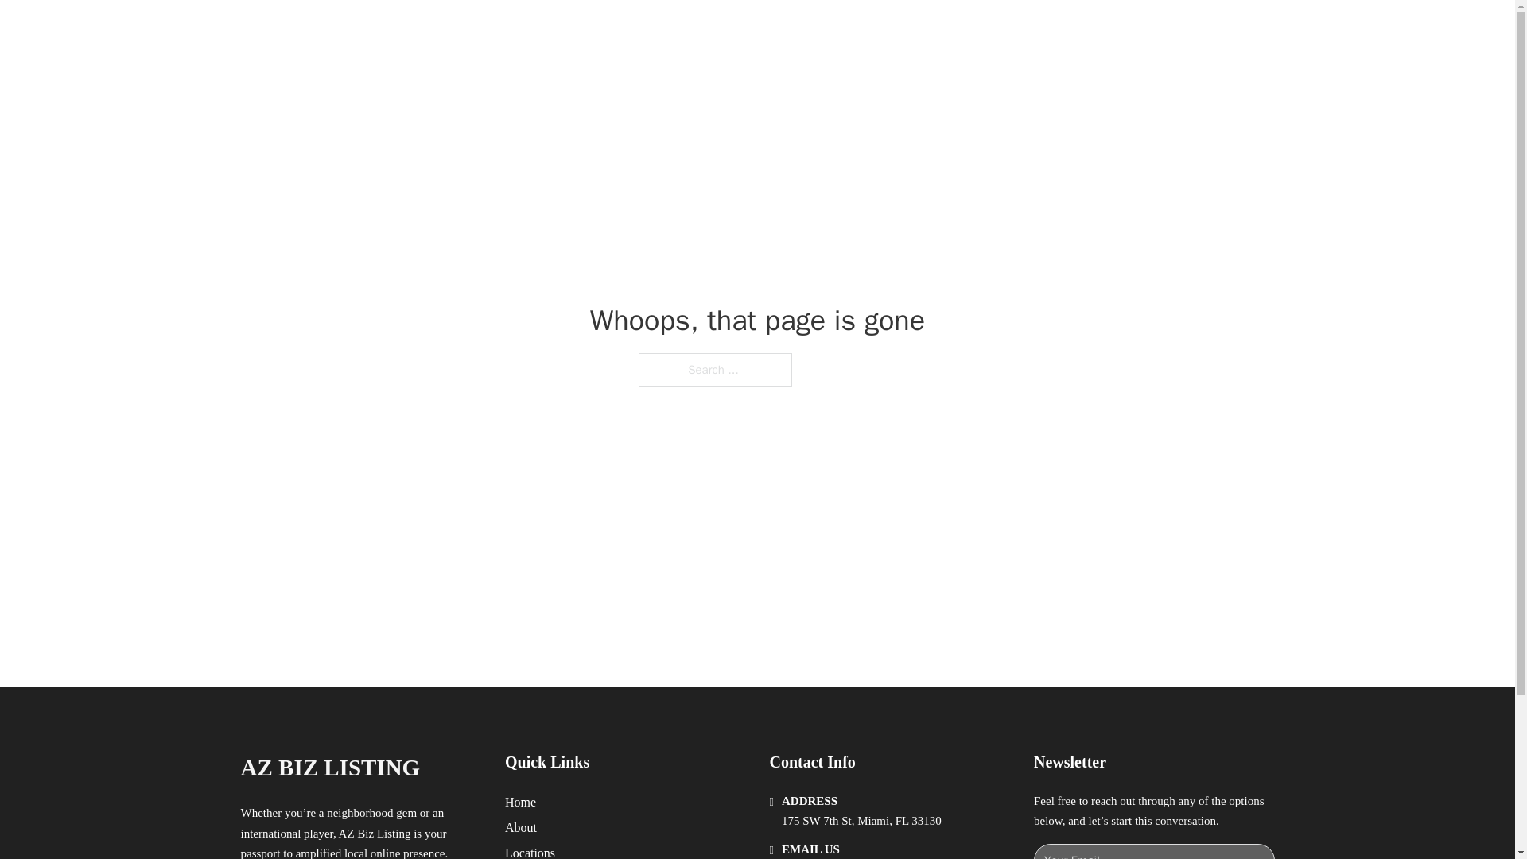 This screenshot has width=1527, height=859. I want to click on About, so click(521, 827).